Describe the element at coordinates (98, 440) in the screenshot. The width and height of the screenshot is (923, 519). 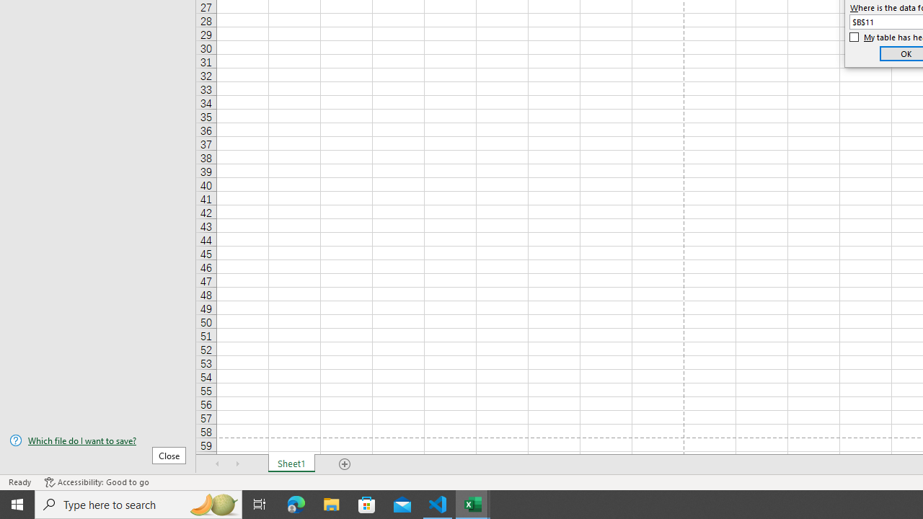
I see `Which file do I want to save?` at that location.